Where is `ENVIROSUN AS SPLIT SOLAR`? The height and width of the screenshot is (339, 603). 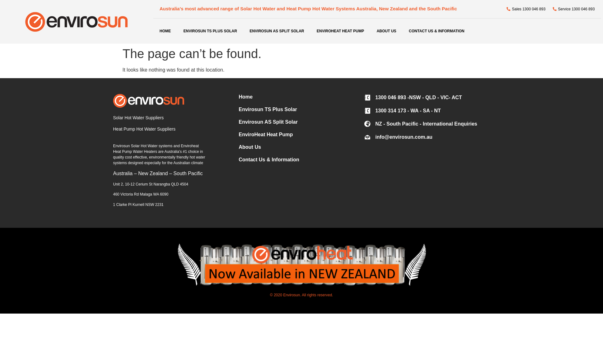
ENVIROSUN AS SPLIT SOLAR is located at coordinates (277, 31).